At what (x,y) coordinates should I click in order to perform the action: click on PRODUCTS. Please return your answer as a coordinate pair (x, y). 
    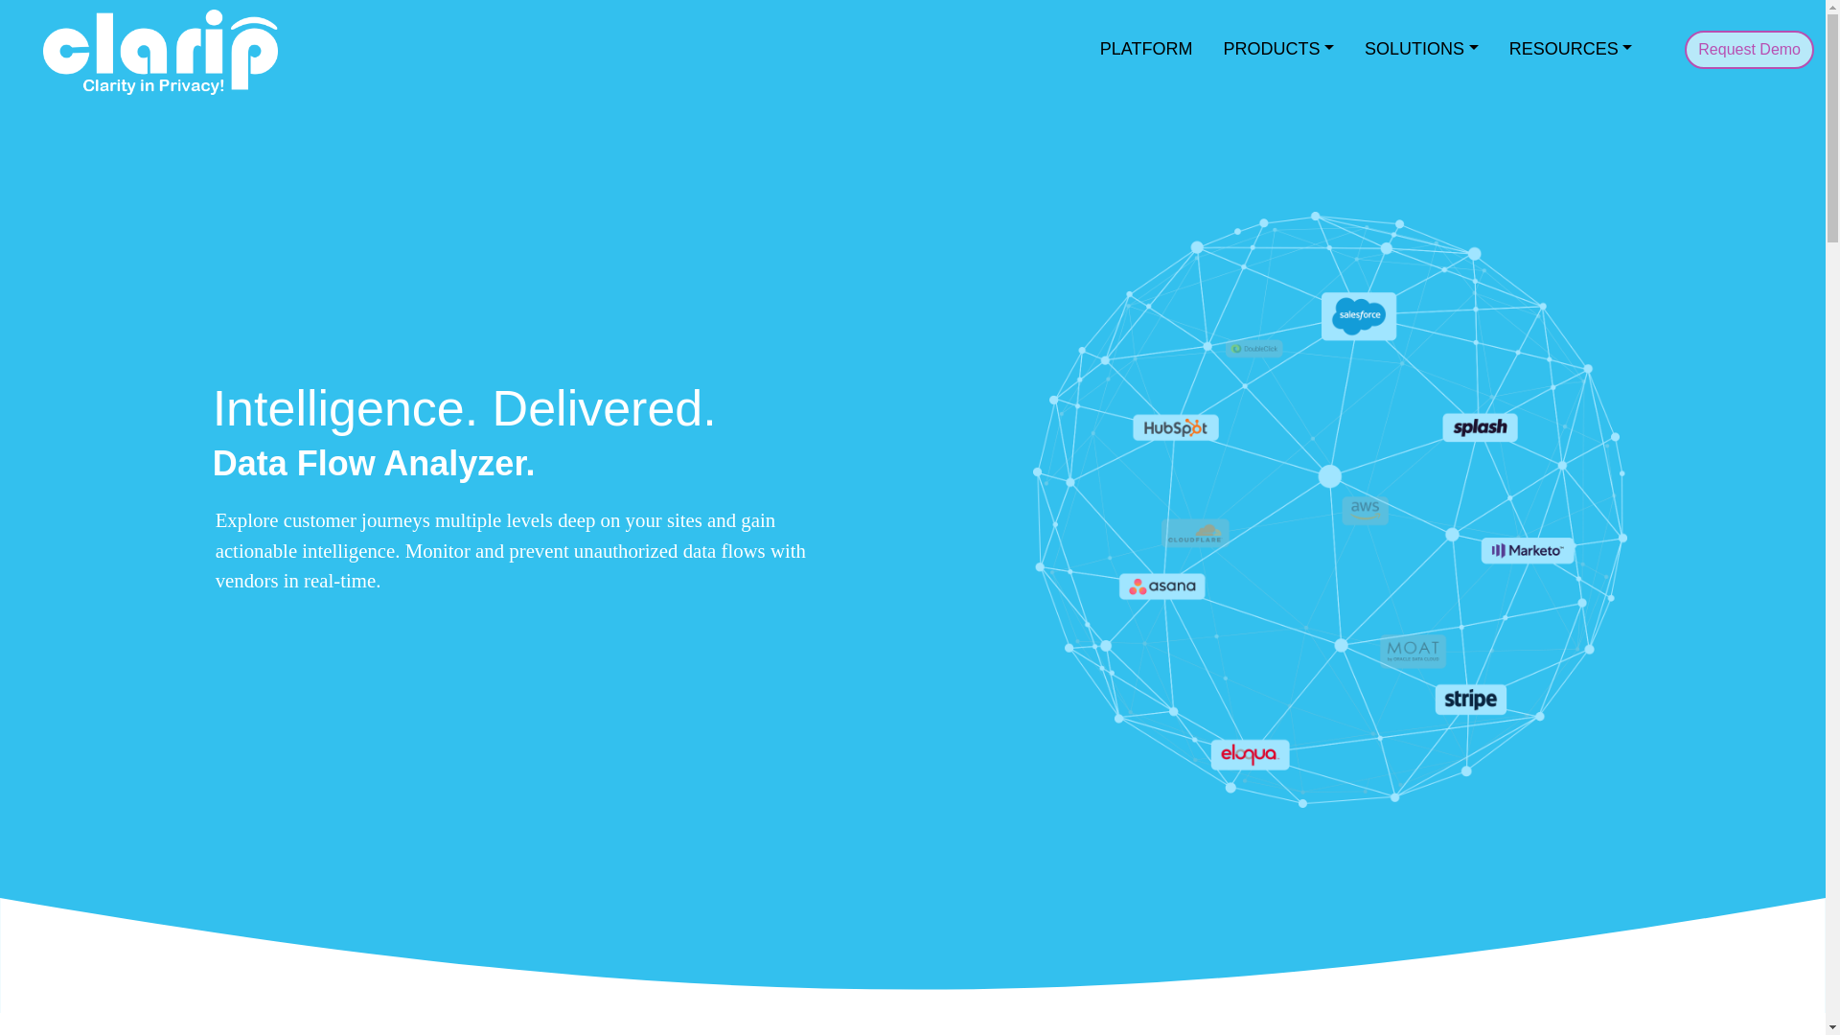
    Looking at the image, I should click on (1277, 50).